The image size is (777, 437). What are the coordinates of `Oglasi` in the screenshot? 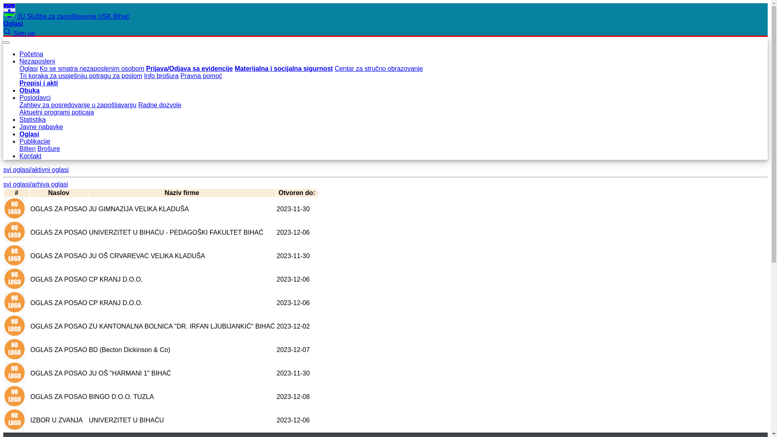 It's located at (28, 69).